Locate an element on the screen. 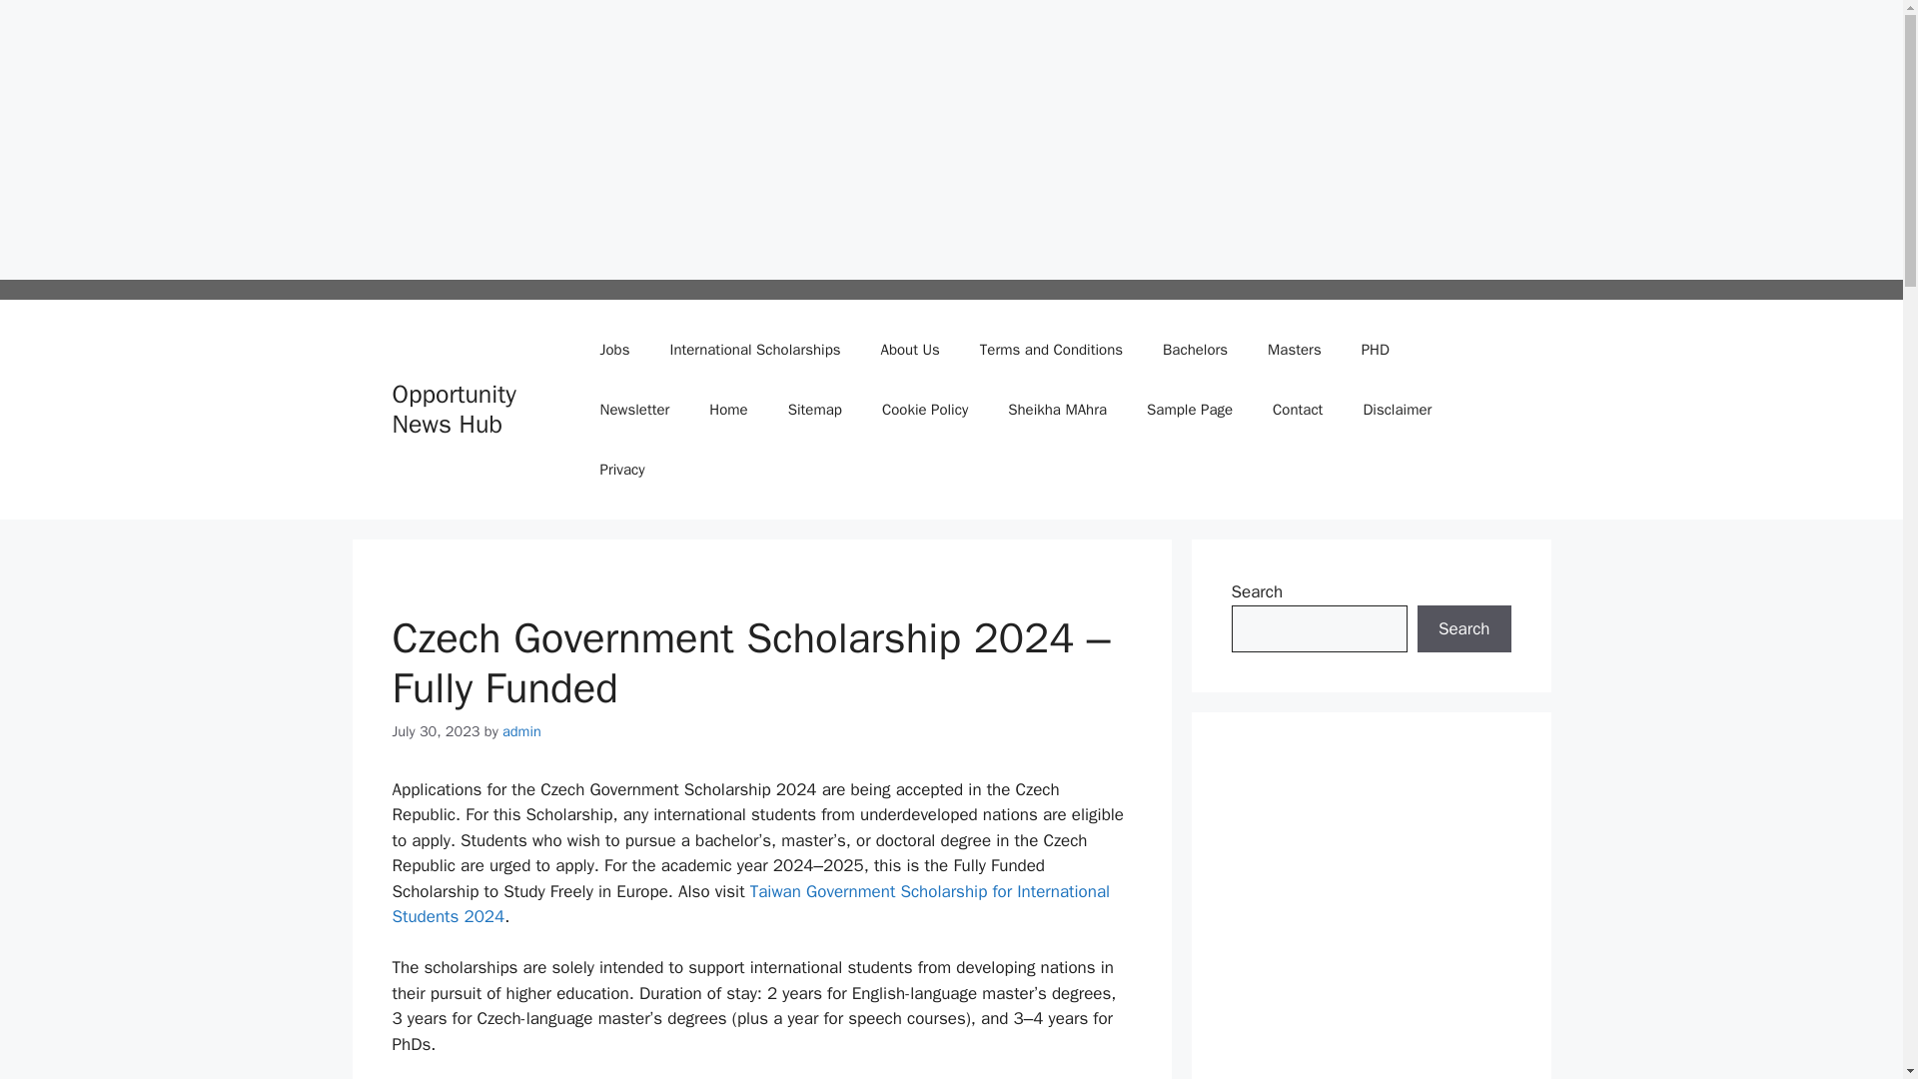  Sheikha MAhra is located at coordinates (1057, 410).